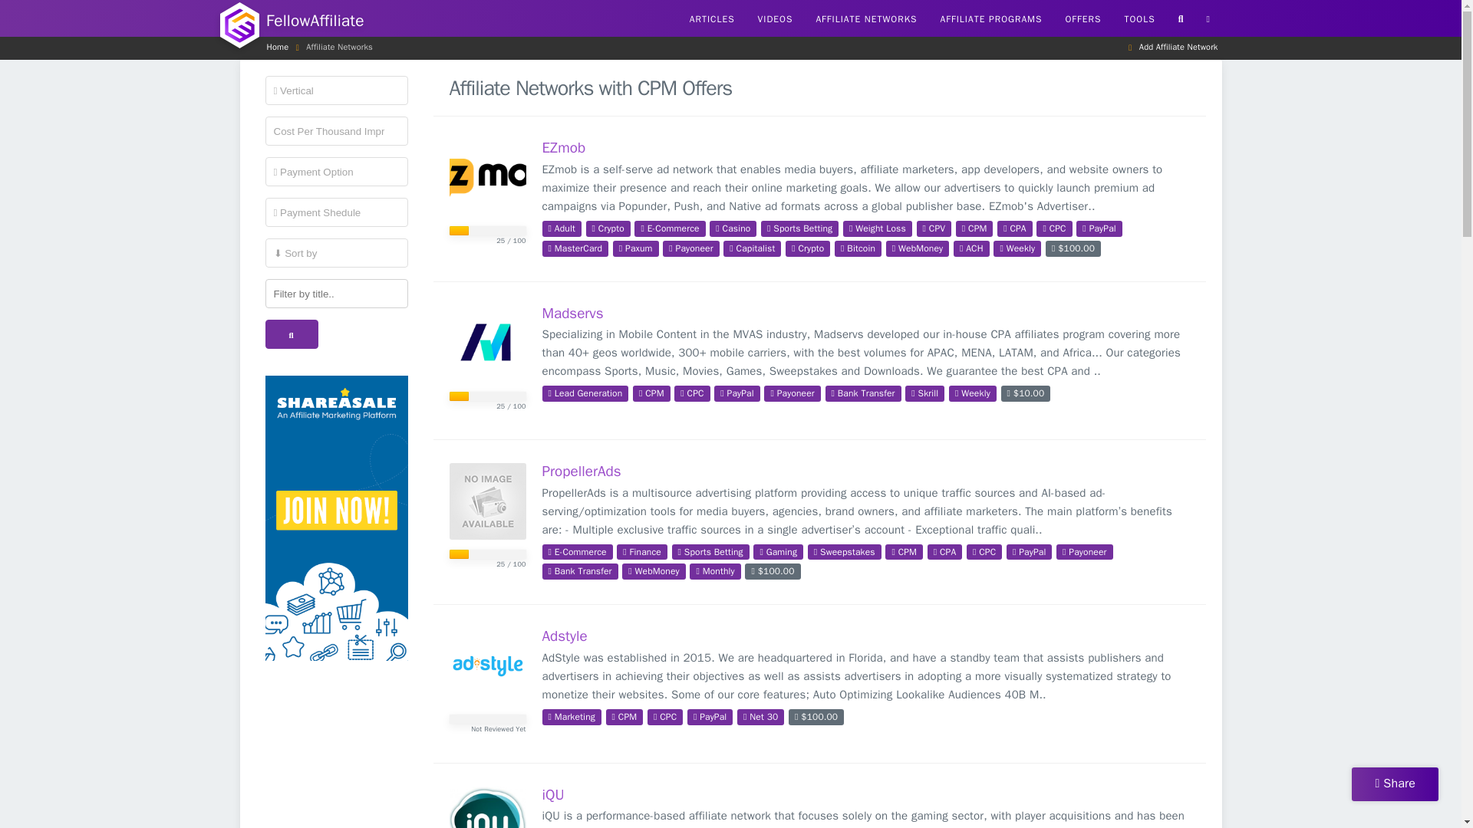  Describe the element at coordinates (487, 501) in the screenshot. I see `PropellerAds` at that location.